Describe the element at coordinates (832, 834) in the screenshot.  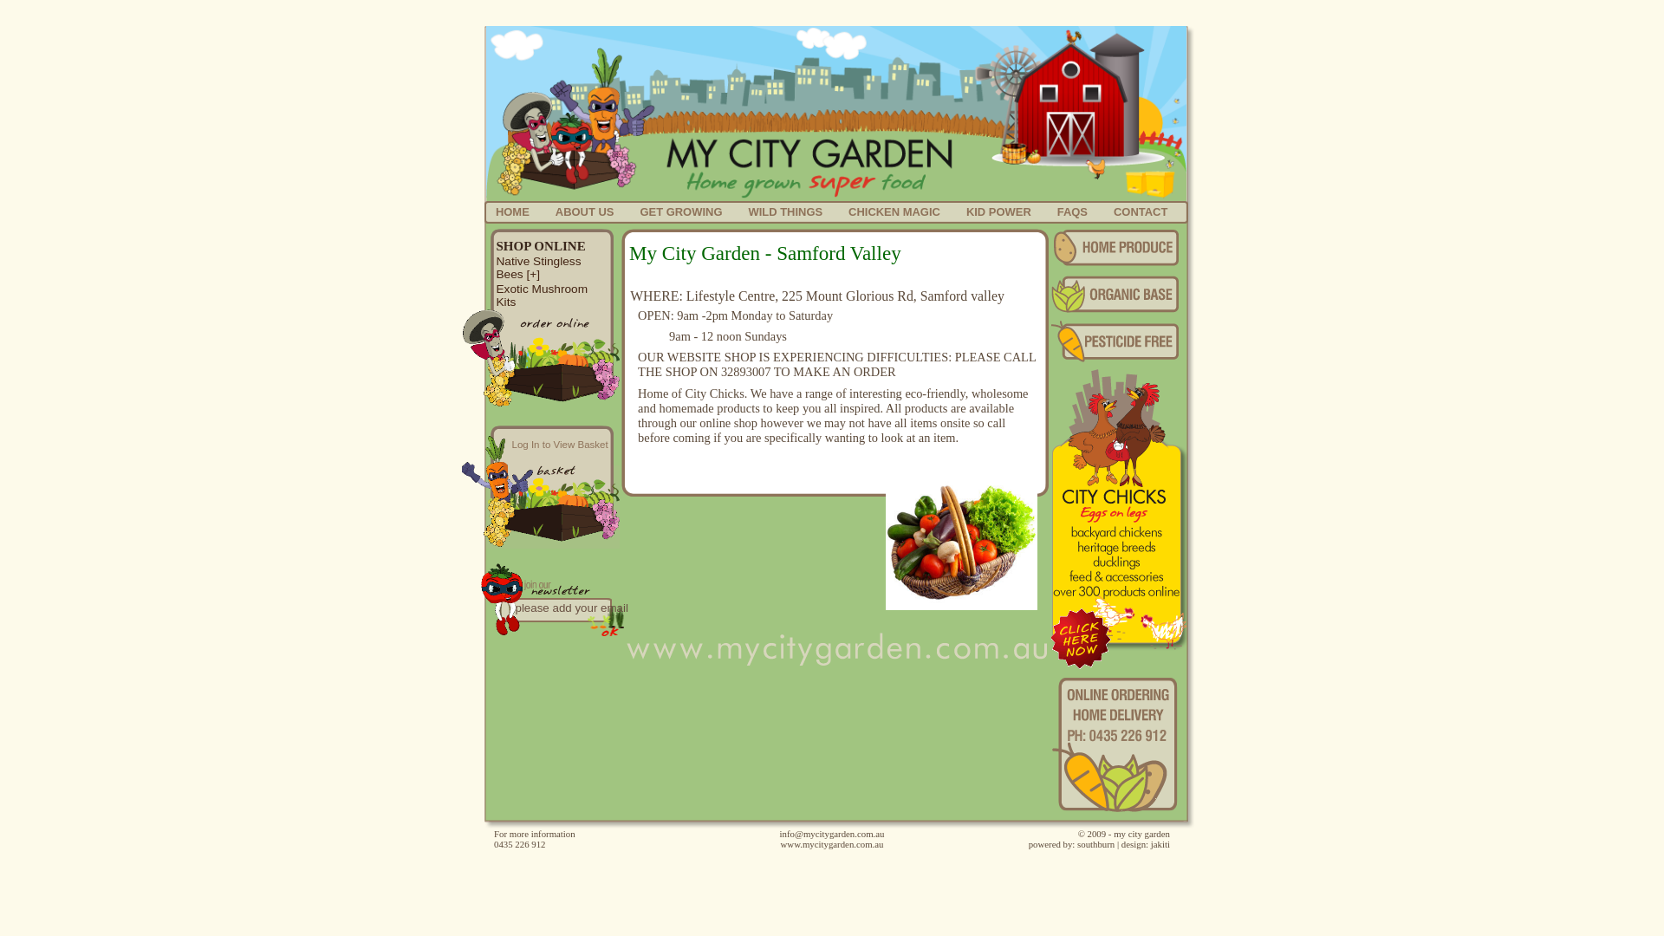
I see `info@mycitygarden.com.au` at that location.